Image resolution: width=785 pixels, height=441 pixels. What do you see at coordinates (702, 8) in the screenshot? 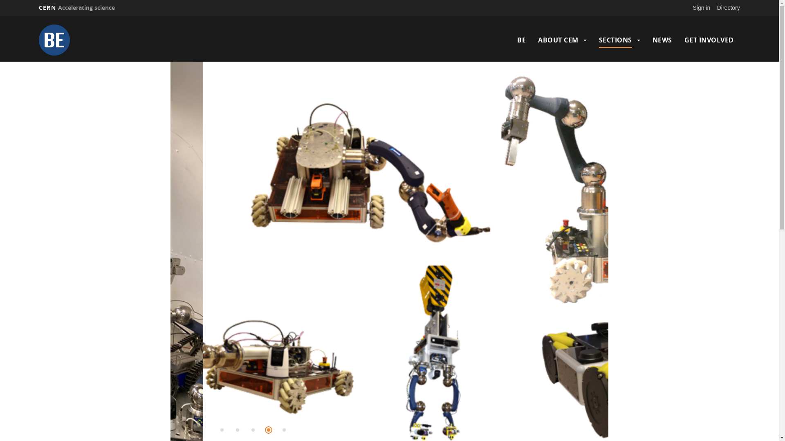
I see `Sign in` at bounding box center [702, 8].